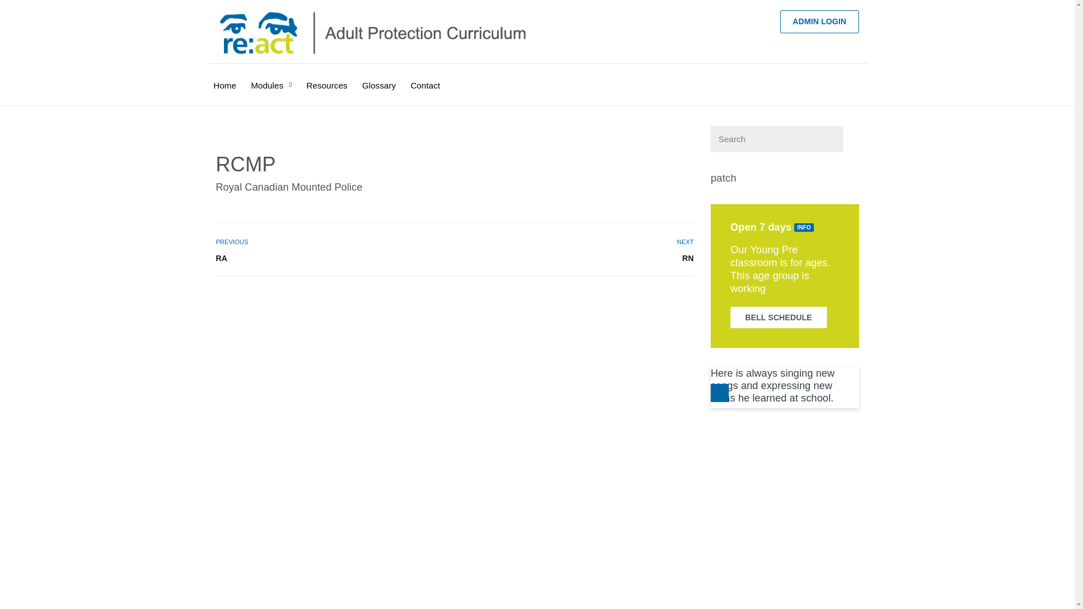 This screenshot has height=609, width=1083. I want to click on Glossary, so click(379, 78).